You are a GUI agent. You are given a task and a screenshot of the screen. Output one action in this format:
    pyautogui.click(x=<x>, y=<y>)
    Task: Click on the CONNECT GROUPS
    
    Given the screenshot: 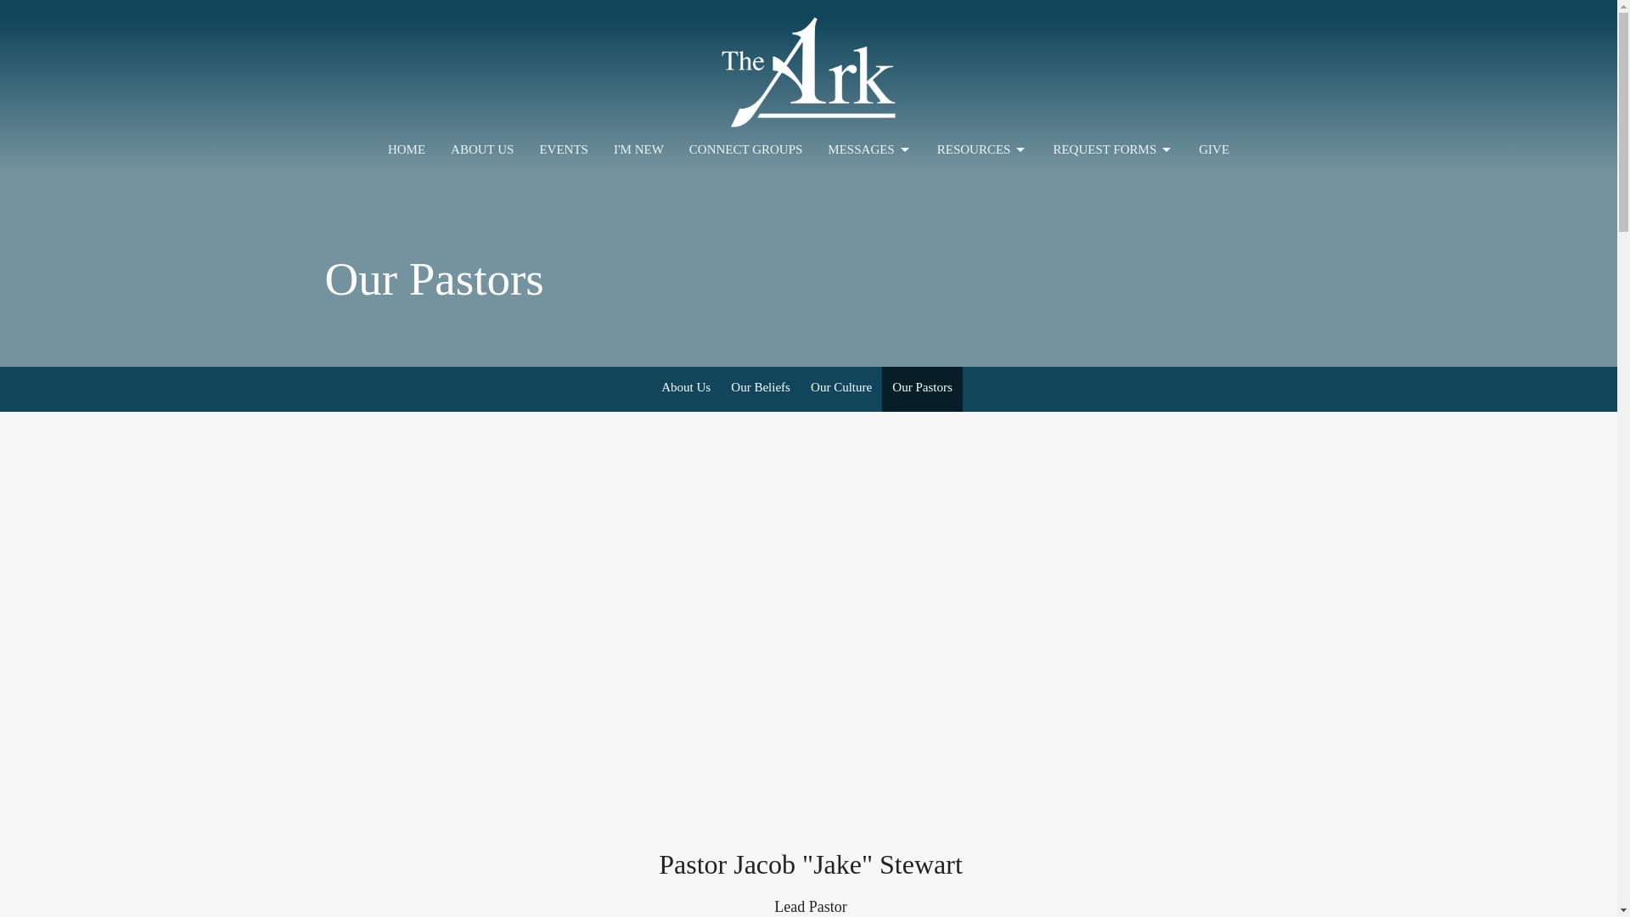 What is the action you would take?
    pyautogui.click(x=746, y=149)
    